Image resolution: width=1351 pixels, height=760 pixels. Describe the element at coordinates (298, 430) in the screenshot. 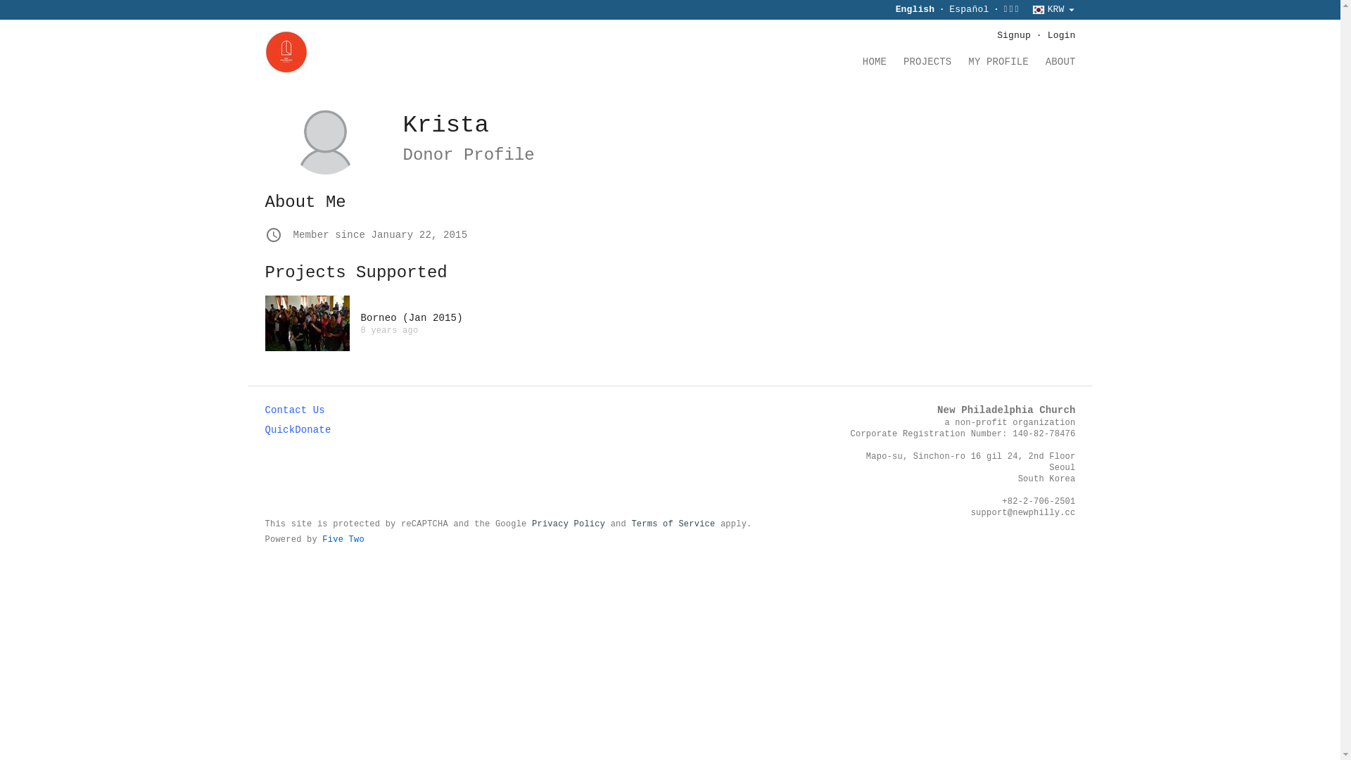

I see `QuickDonate` at that location.